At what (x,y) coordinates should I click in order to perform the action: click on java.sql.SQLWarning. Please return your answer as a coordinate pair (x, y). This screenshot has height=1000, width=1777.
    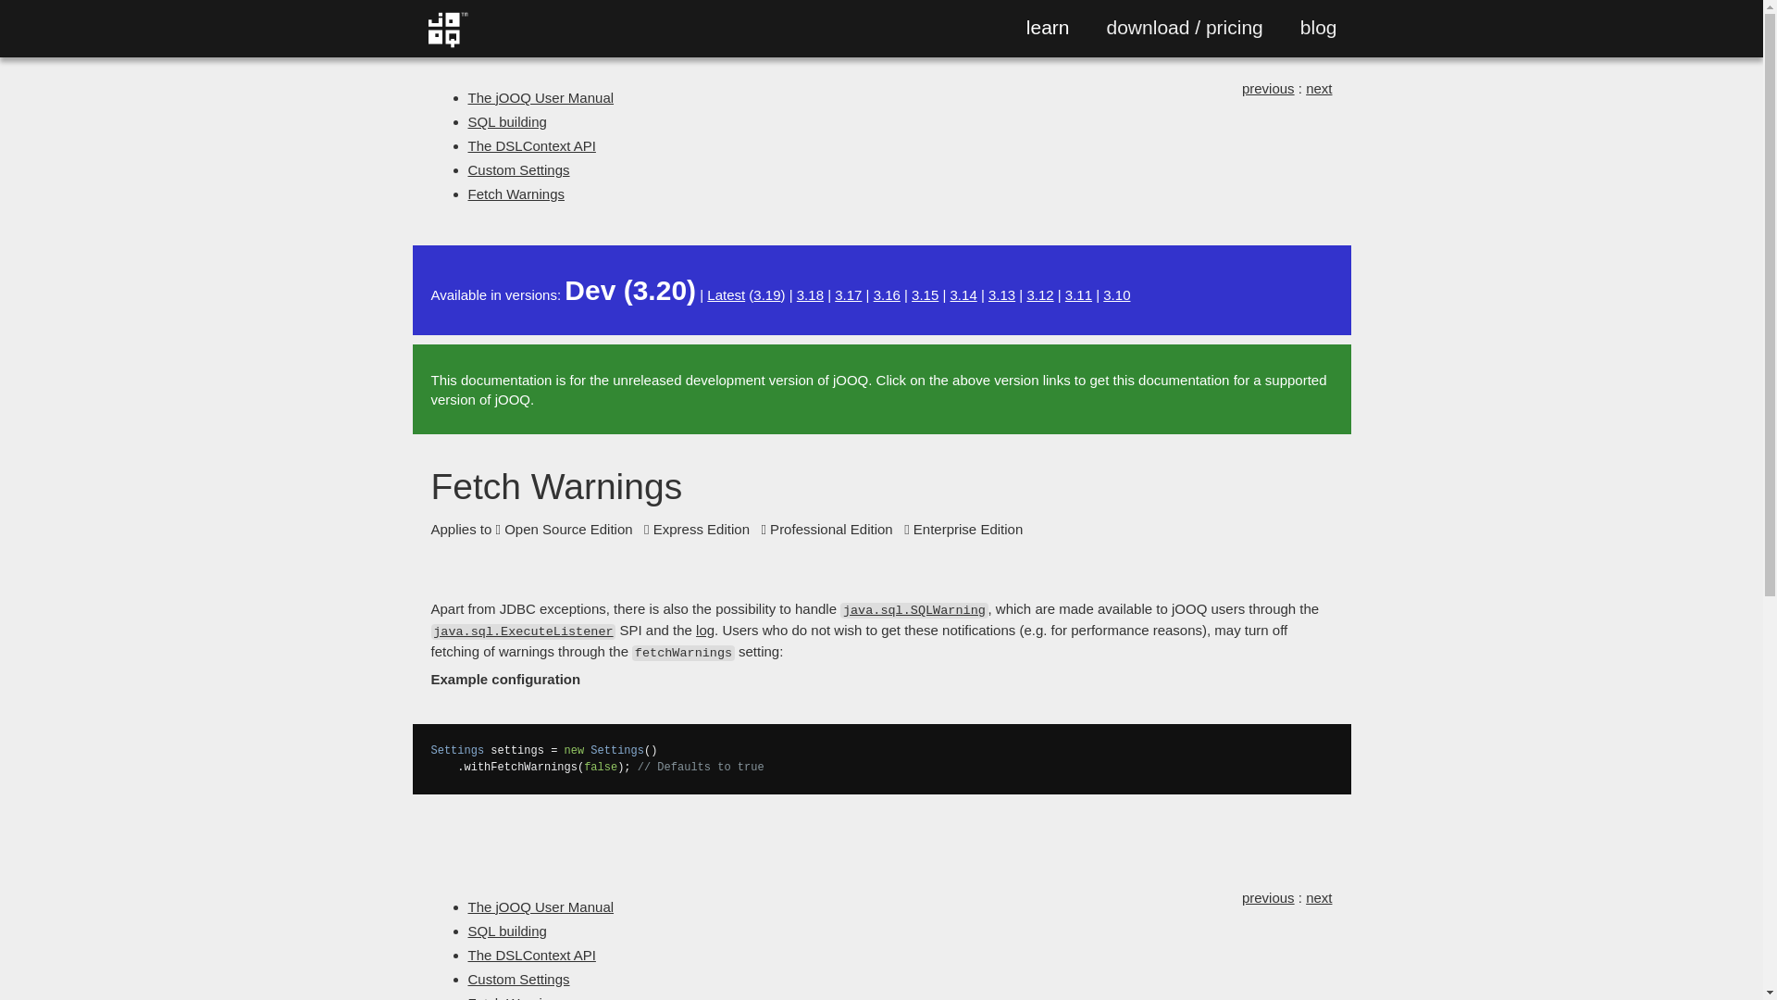
    Looking at the image, I should click on (914, 609).